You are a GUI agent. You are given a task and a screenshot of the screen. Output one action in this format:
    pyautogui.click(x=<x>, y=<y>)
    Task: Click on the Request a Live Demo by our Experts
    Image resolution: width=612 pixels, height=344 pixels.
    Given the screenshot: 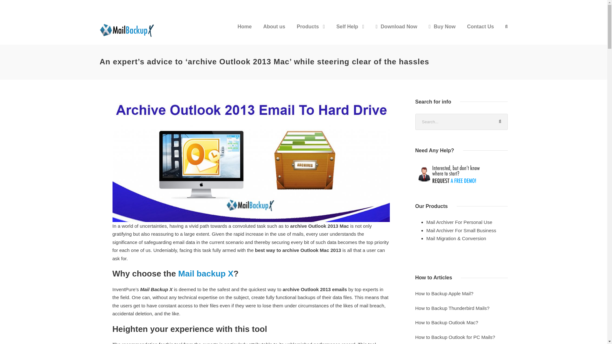 What is the action you would take?
    pyautogui.click(x=461, y=174)
    